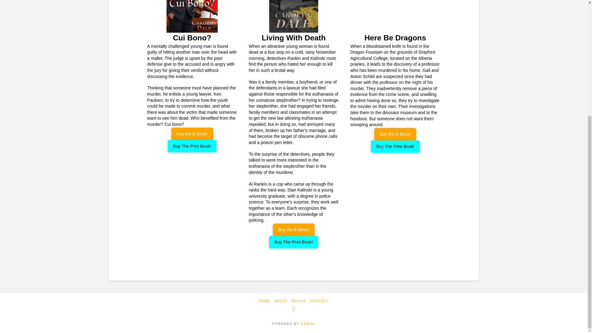 This screenshot has height=333, width=592. Describe the element at coordinates (281, 301) in the screenshot. I see `ABOUT` at that location.